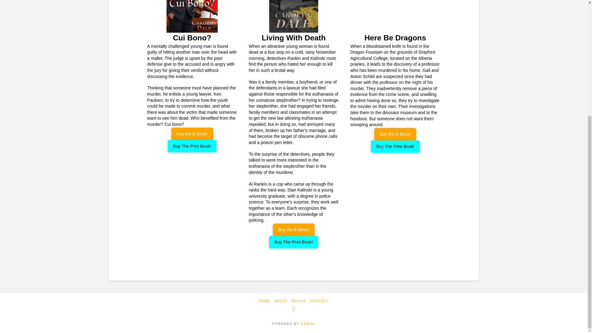 This screenshot has height=333, width=592. Describe the element at coordinates (281, 301) in the screenshot. I see `ABOUT` at that location.